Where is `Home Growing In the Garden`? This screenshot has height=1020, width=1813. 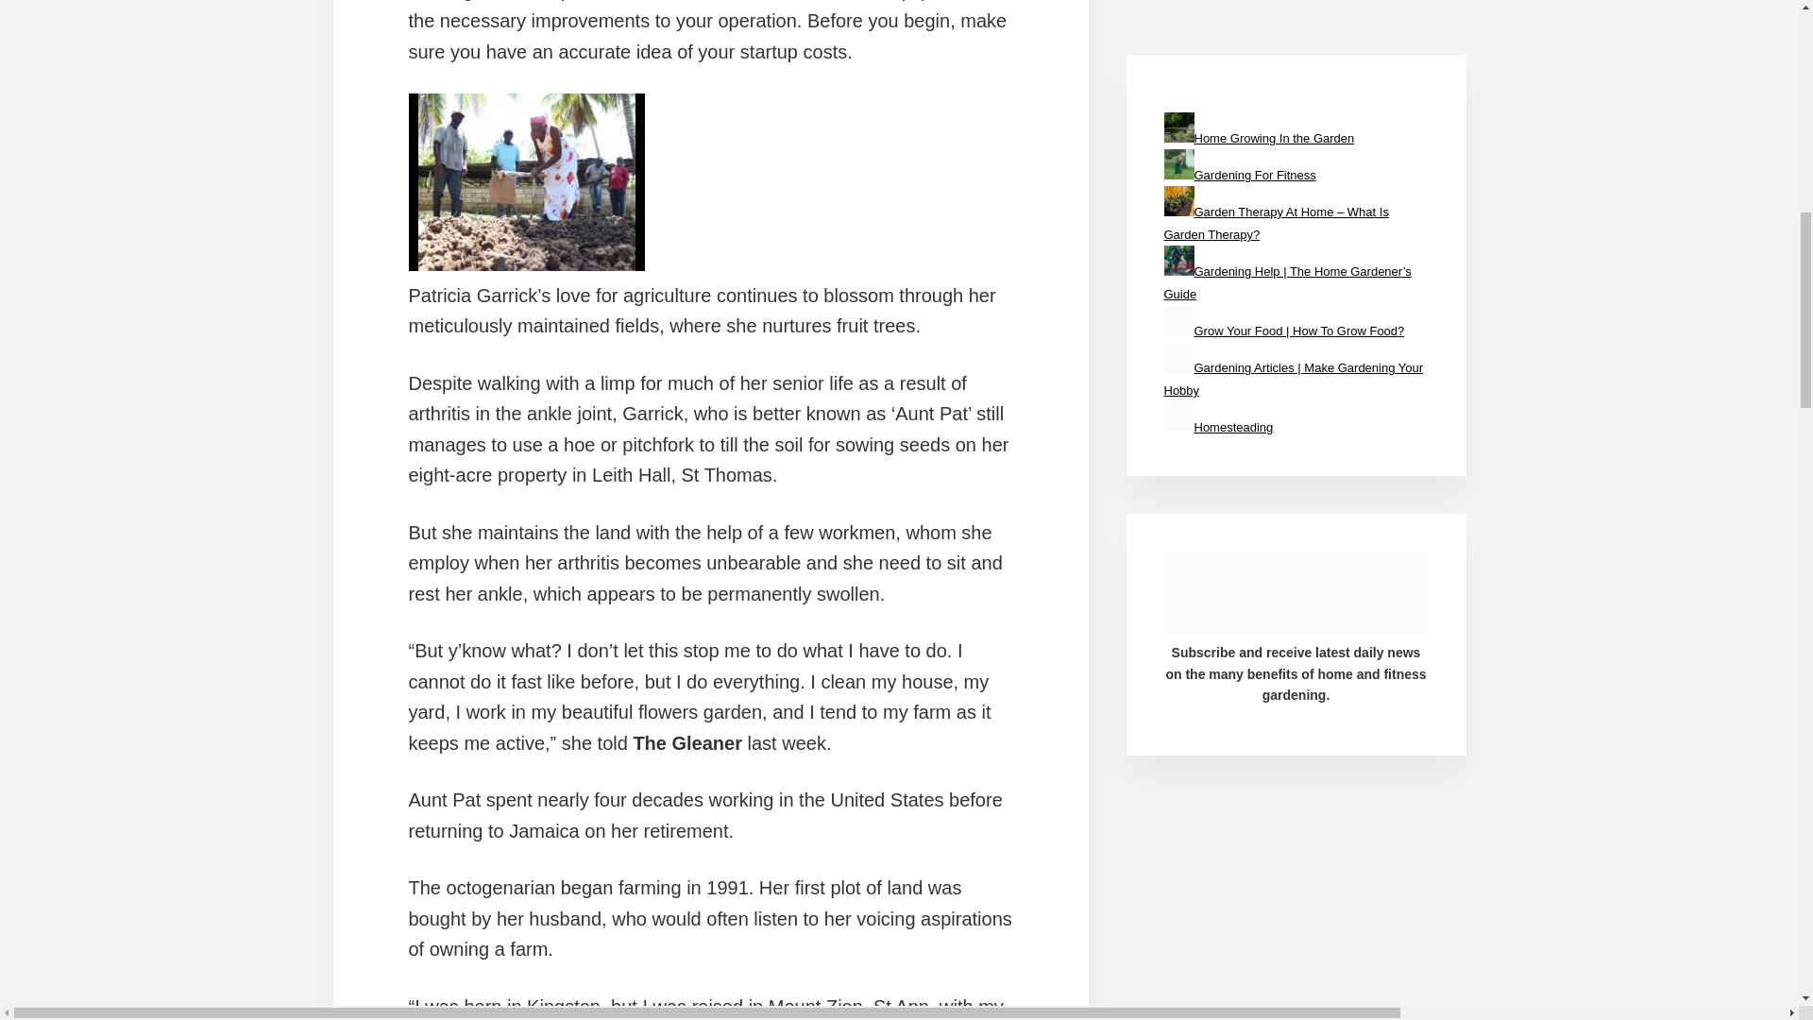
Home Growing In the Garden is located at coordinates (1273, 138).